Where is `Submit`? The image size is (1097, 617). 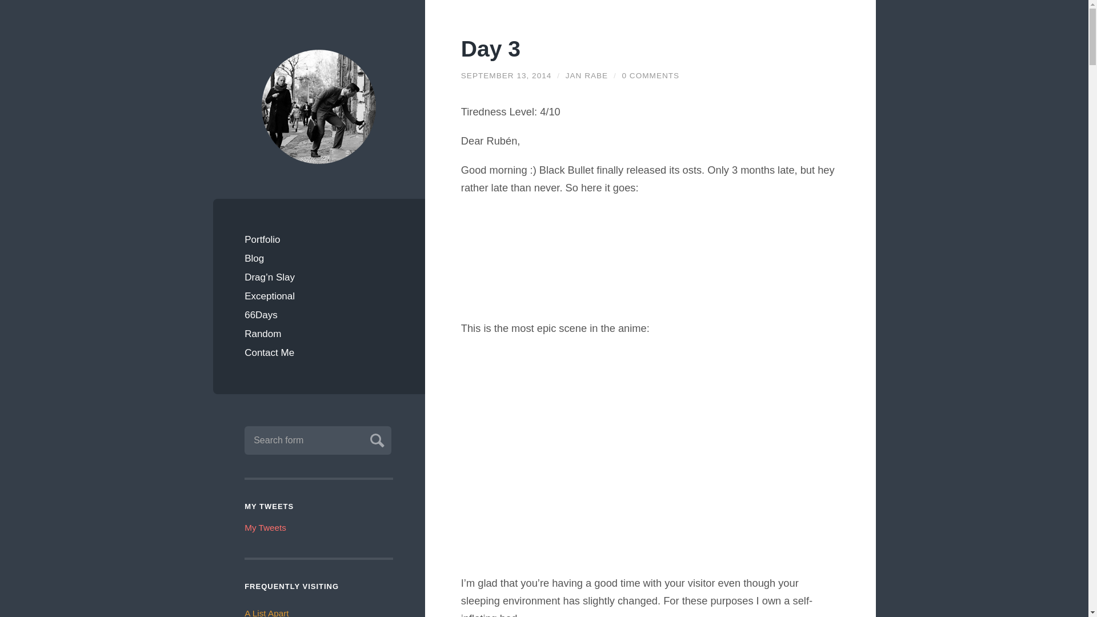 Submit is located at coordinates (375, 439).